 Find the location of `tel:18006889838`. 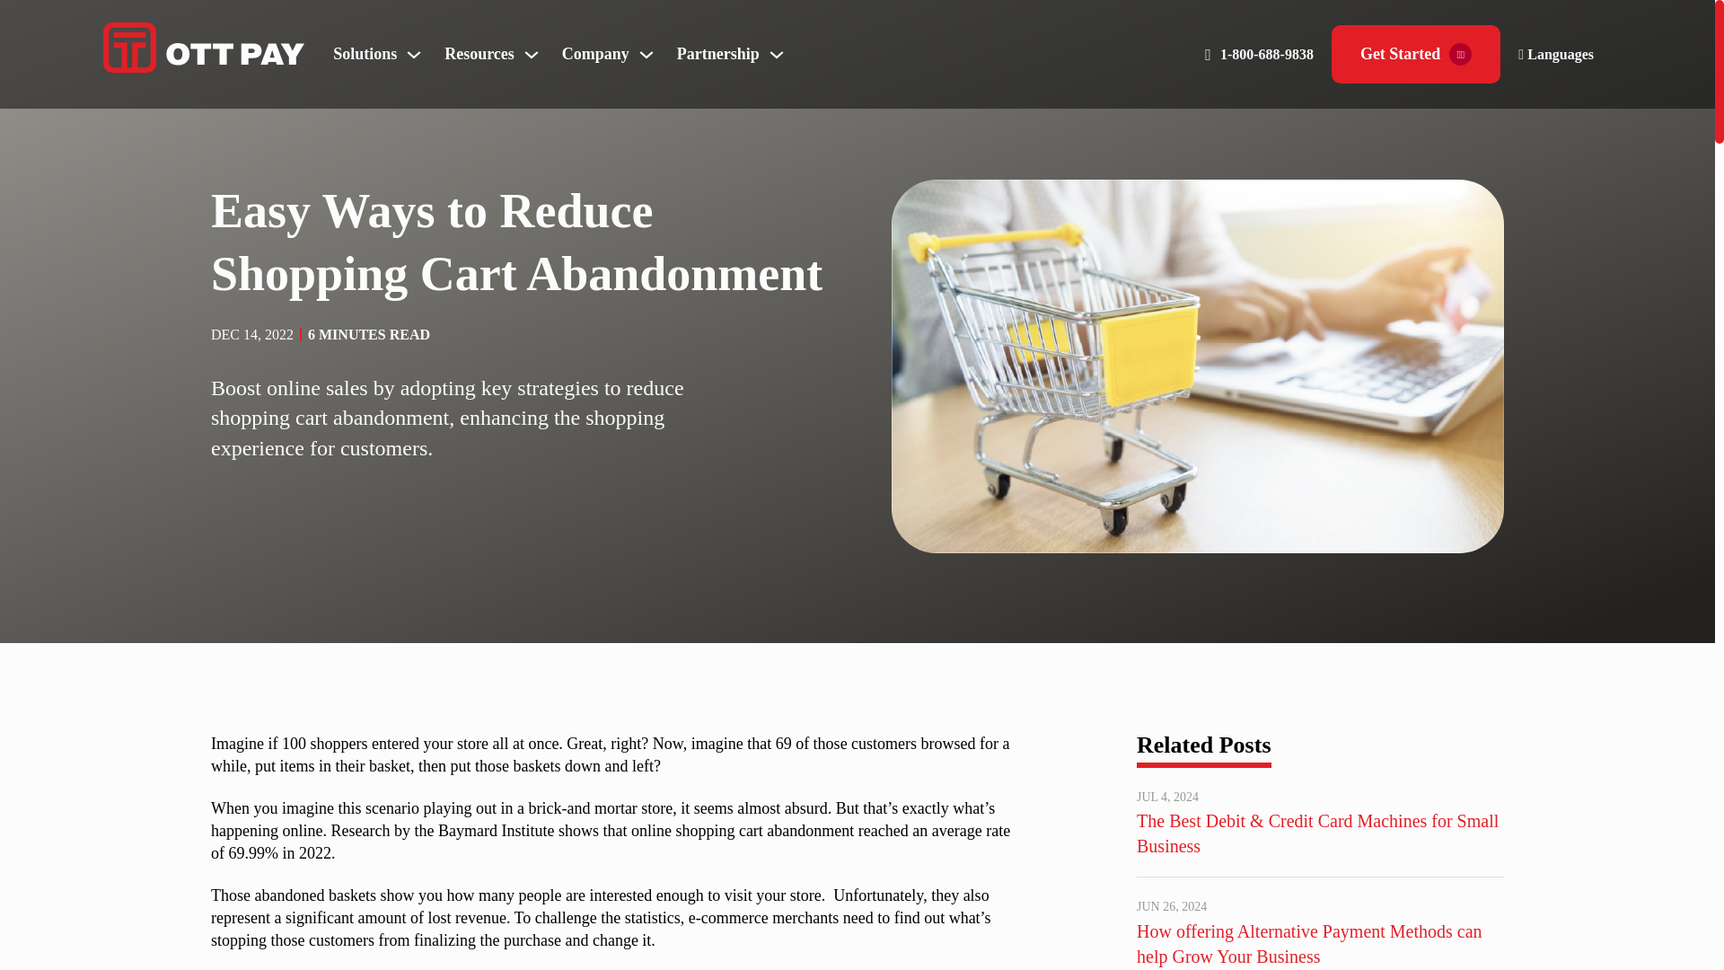

tel:18006889838 is located at coordinates (1267, 54).